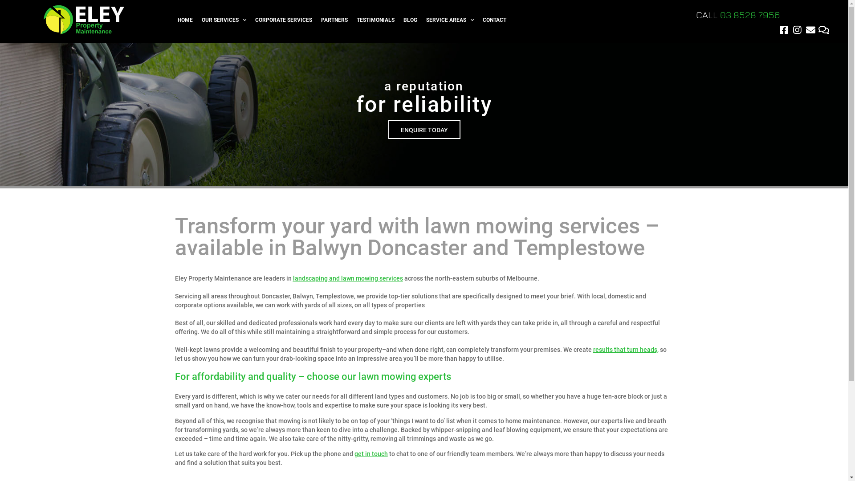 The width and height of the screenshot is (855, 481). Describe the element at coordinates (623, 350) in the screenshot. I see `results that turn head` at that location.